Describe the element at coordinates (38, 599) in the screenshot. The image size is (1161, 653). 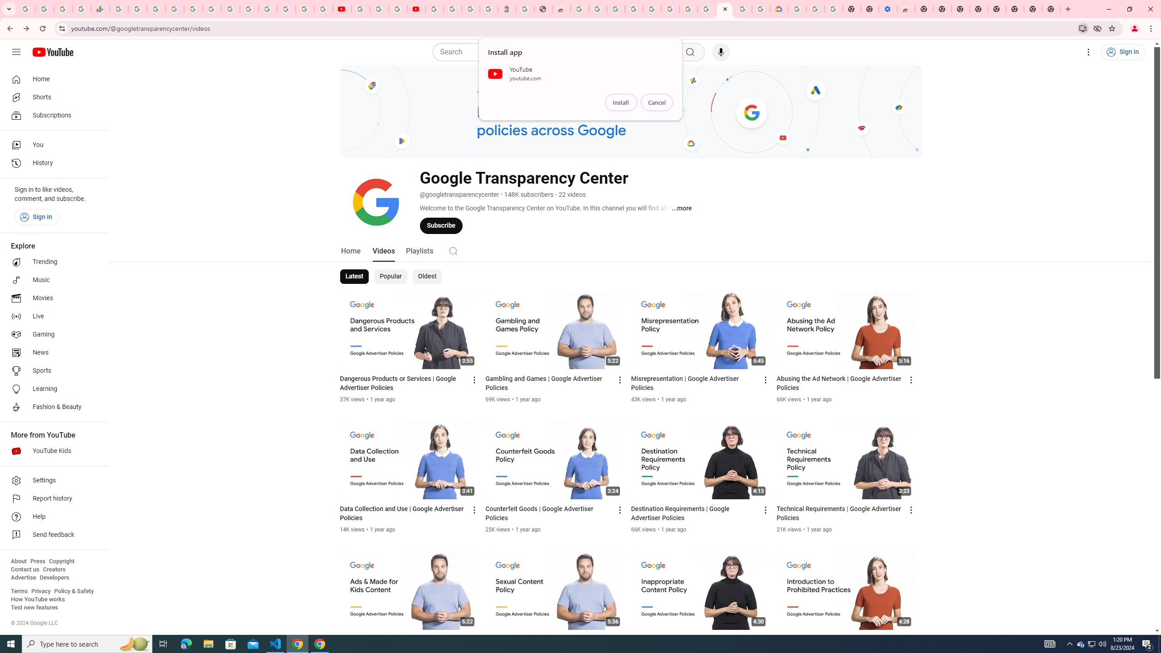
I see `How YouTube works` at that location.